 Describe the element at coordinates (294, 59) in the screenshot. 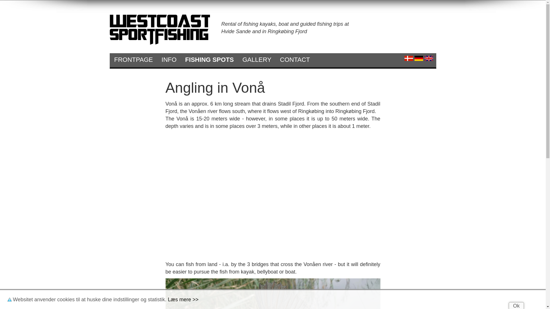

I see `CONTACT` at that location.